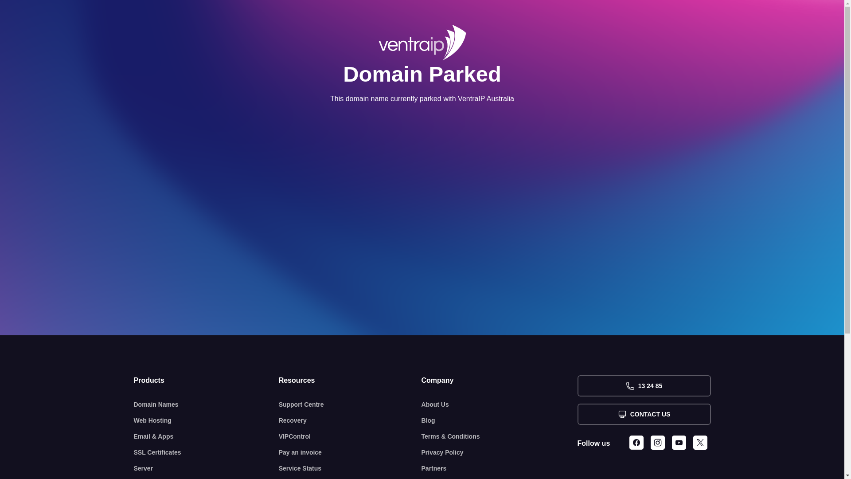  Describe the element at coordinates (500, 468) in the screenshot. I see `Partners` at that location.